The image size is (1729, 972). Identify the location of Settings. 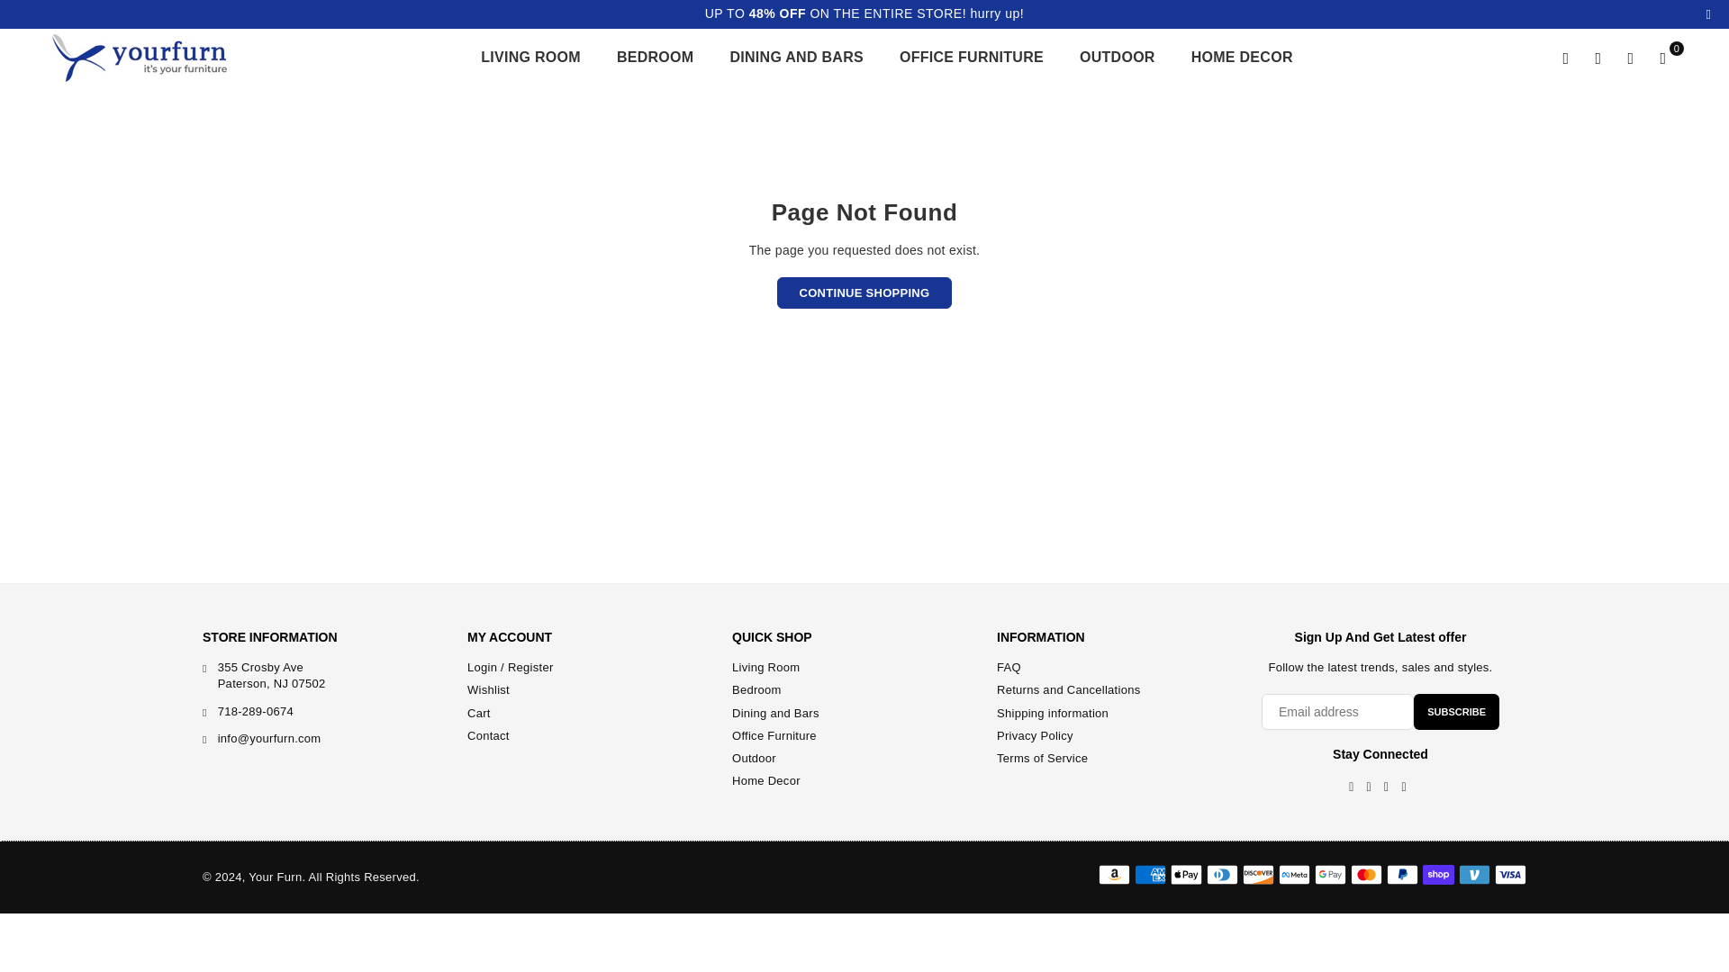
(1598, 58).